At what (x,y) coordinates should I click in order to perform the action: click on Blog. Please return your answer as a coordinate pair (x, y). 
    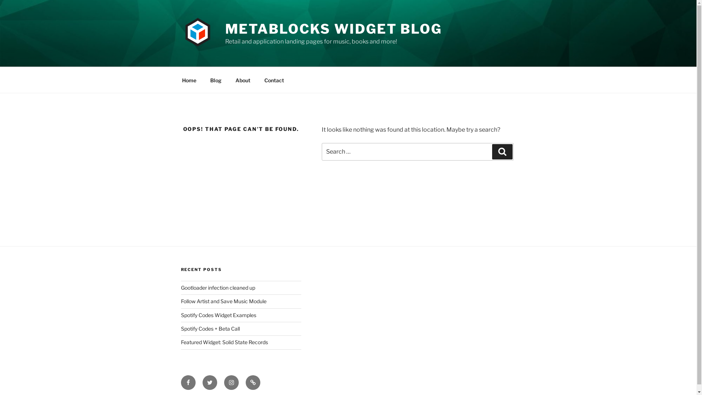
    Looking at the image, I should click on (216, 80).